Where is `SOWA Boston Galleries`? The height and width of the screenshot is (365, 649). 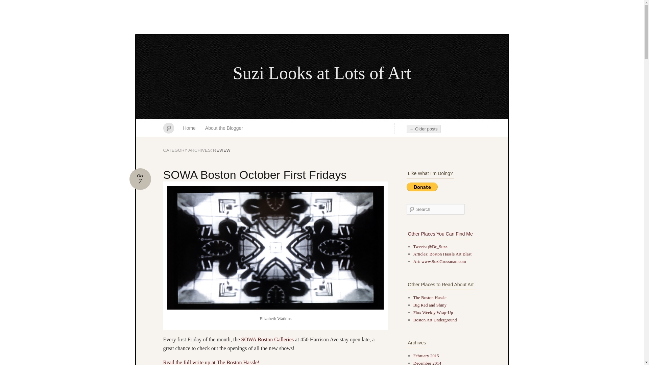 SOWA Boston Galleries is located at coordinates (268, 339).